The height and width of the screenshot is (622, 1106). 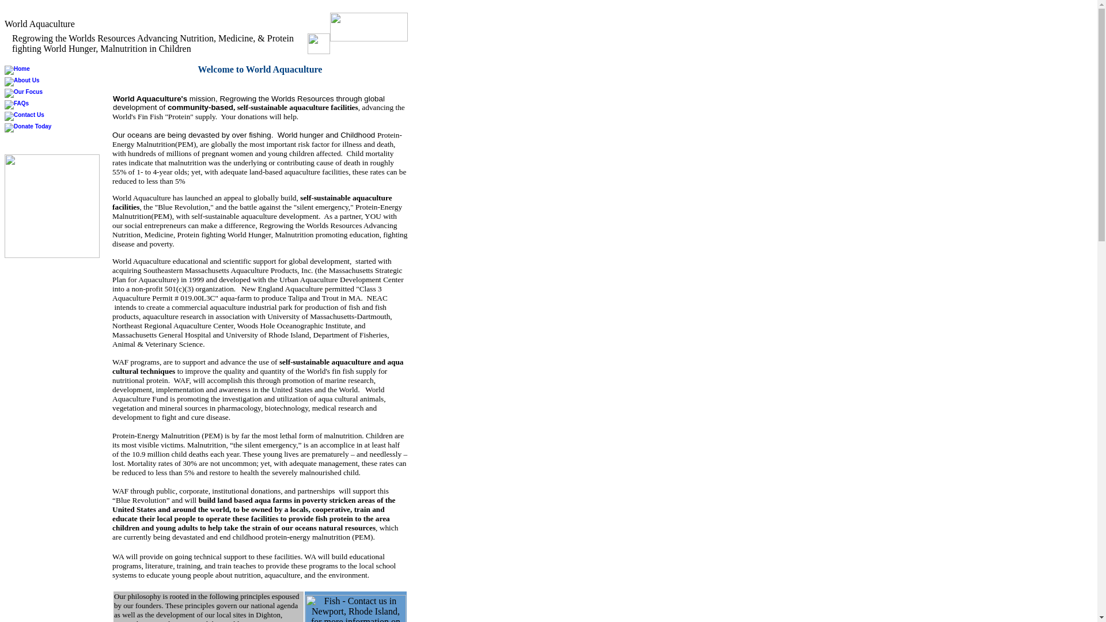 I want to click on Home, so click(x=17, y=70).